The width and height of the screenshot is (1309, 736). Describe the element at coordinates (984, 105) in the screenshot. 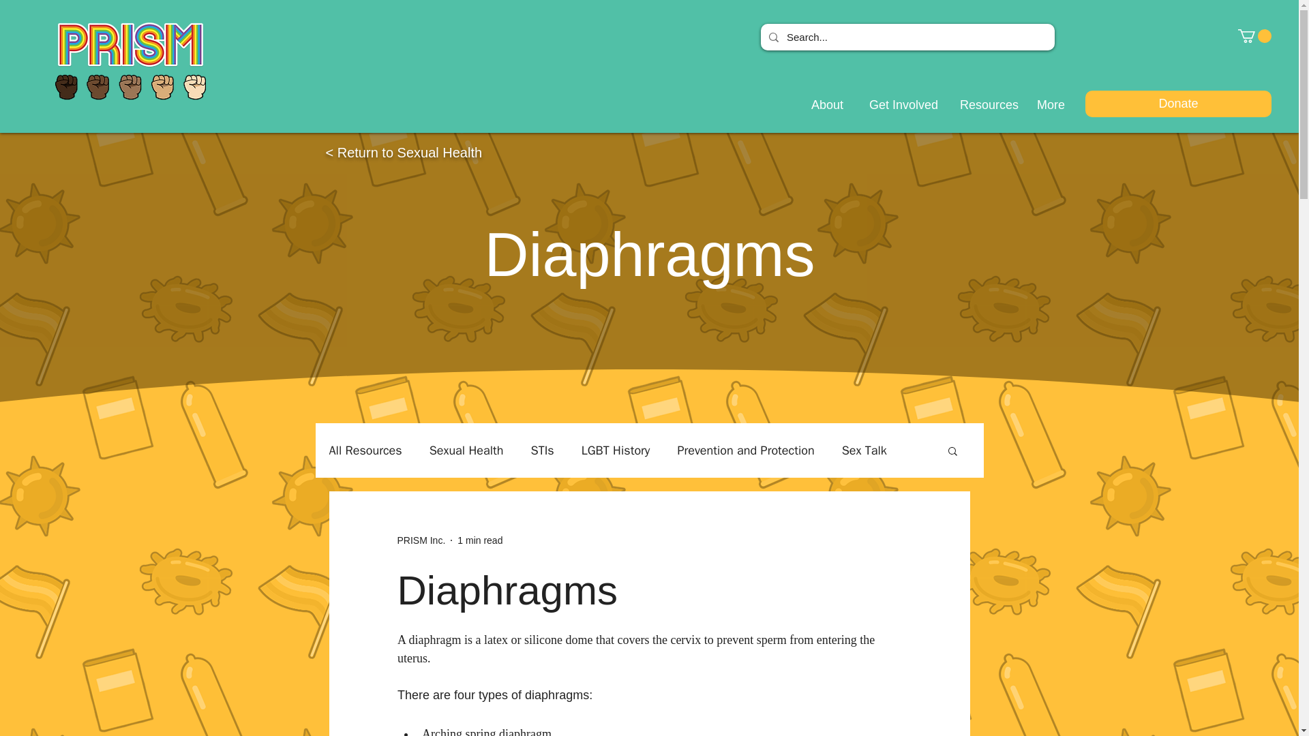

I see `Resources` at that location.